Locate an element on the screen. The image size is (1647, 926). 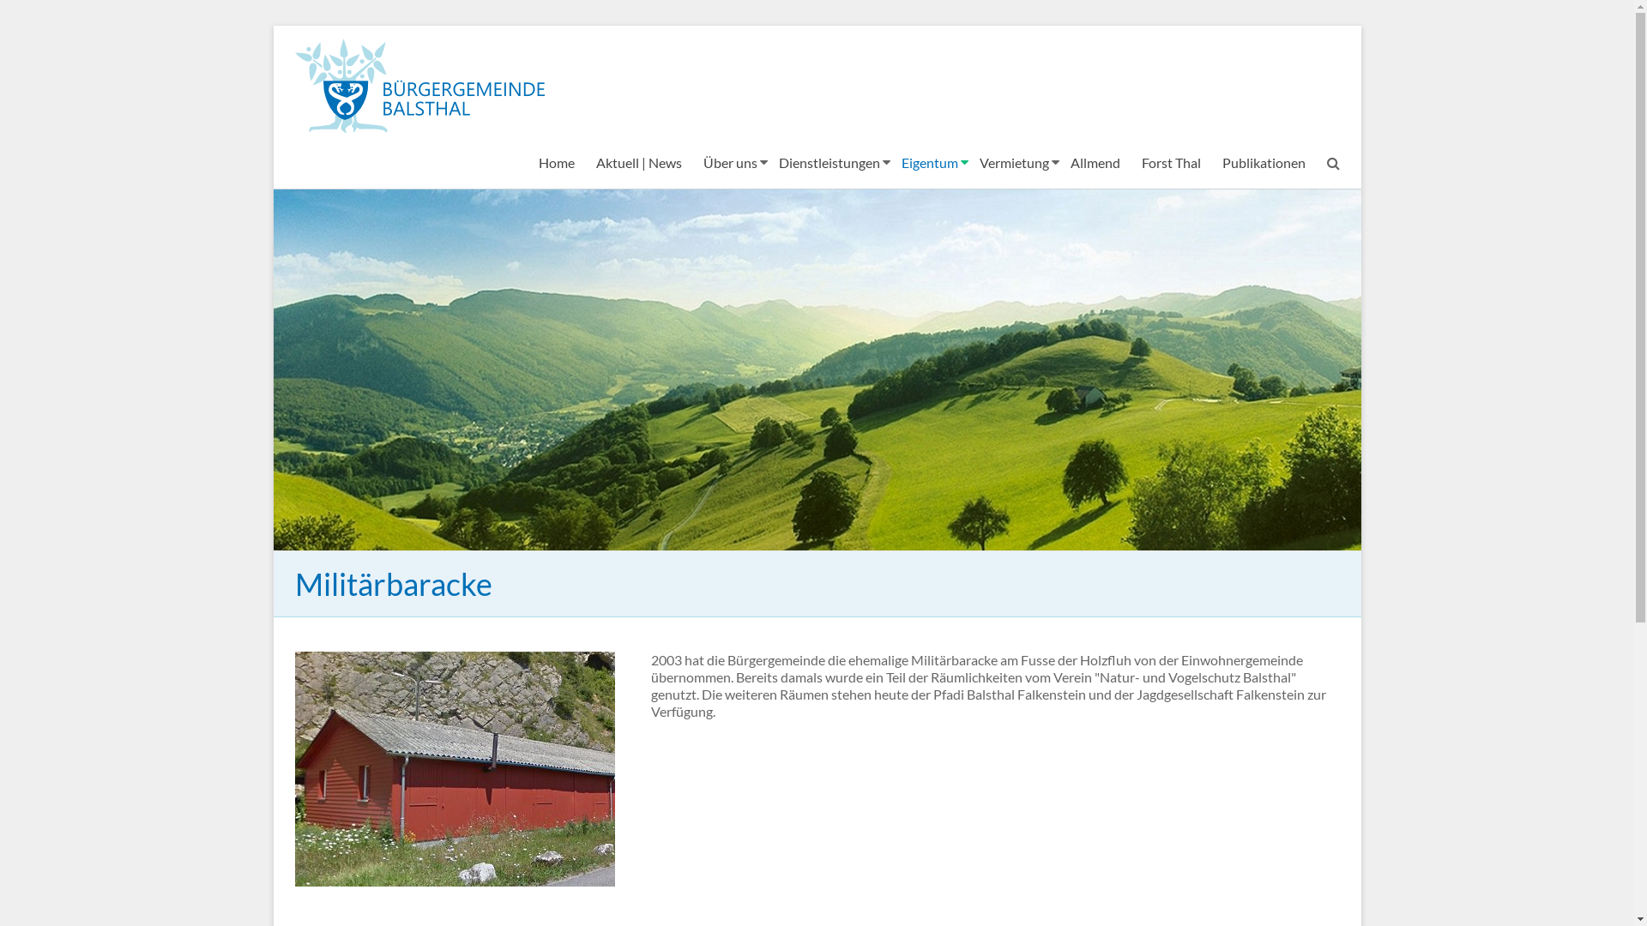
militaebaracke_page is located at coordinates (455, 769).